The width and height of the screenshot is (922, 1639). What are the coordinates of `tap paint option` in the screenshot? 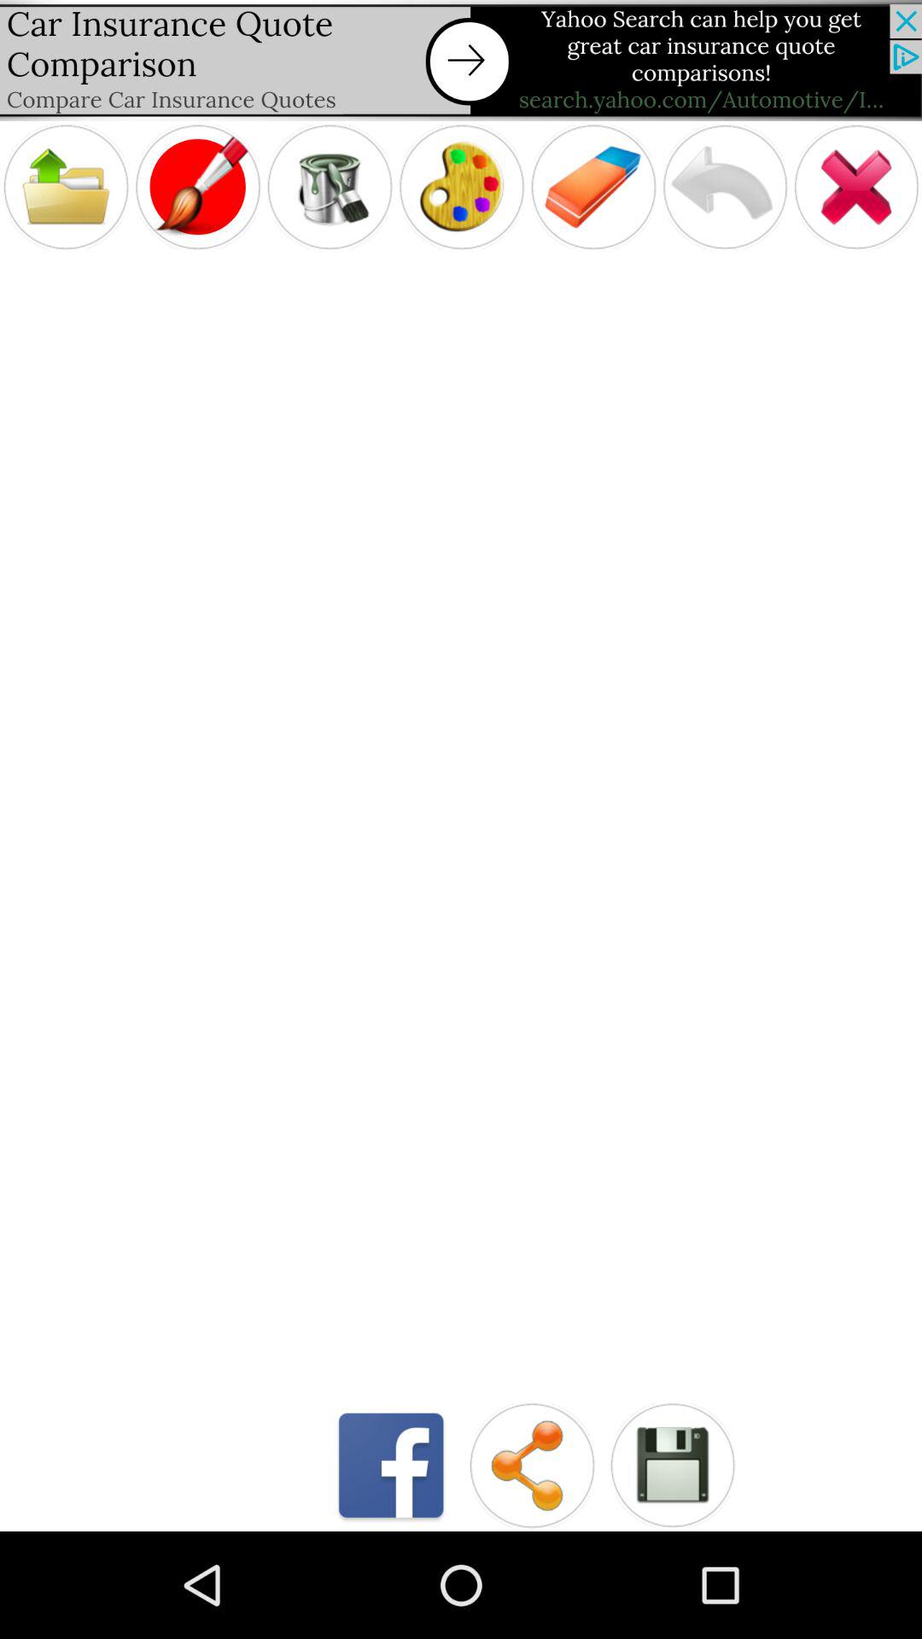 It's located at (198, 186).